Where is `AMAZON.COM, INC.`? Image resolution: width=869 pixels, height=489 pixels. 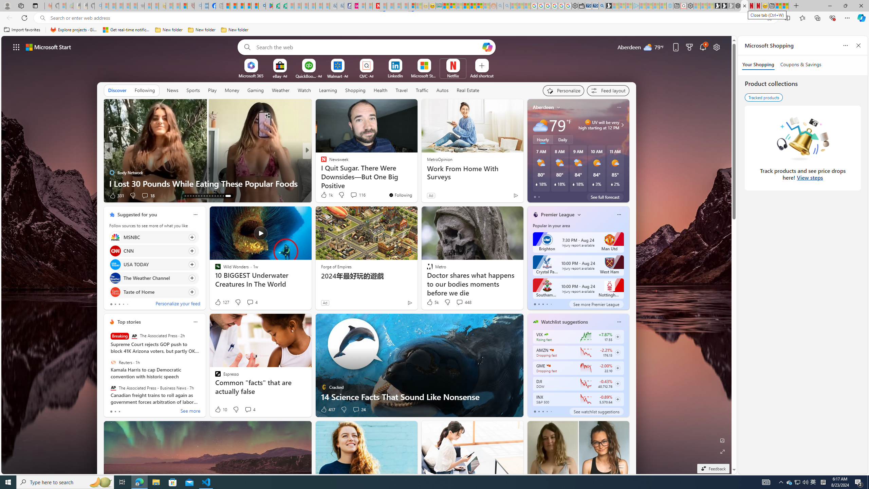
AMAZON.COM, INC. is located at coordinates (551, 350).